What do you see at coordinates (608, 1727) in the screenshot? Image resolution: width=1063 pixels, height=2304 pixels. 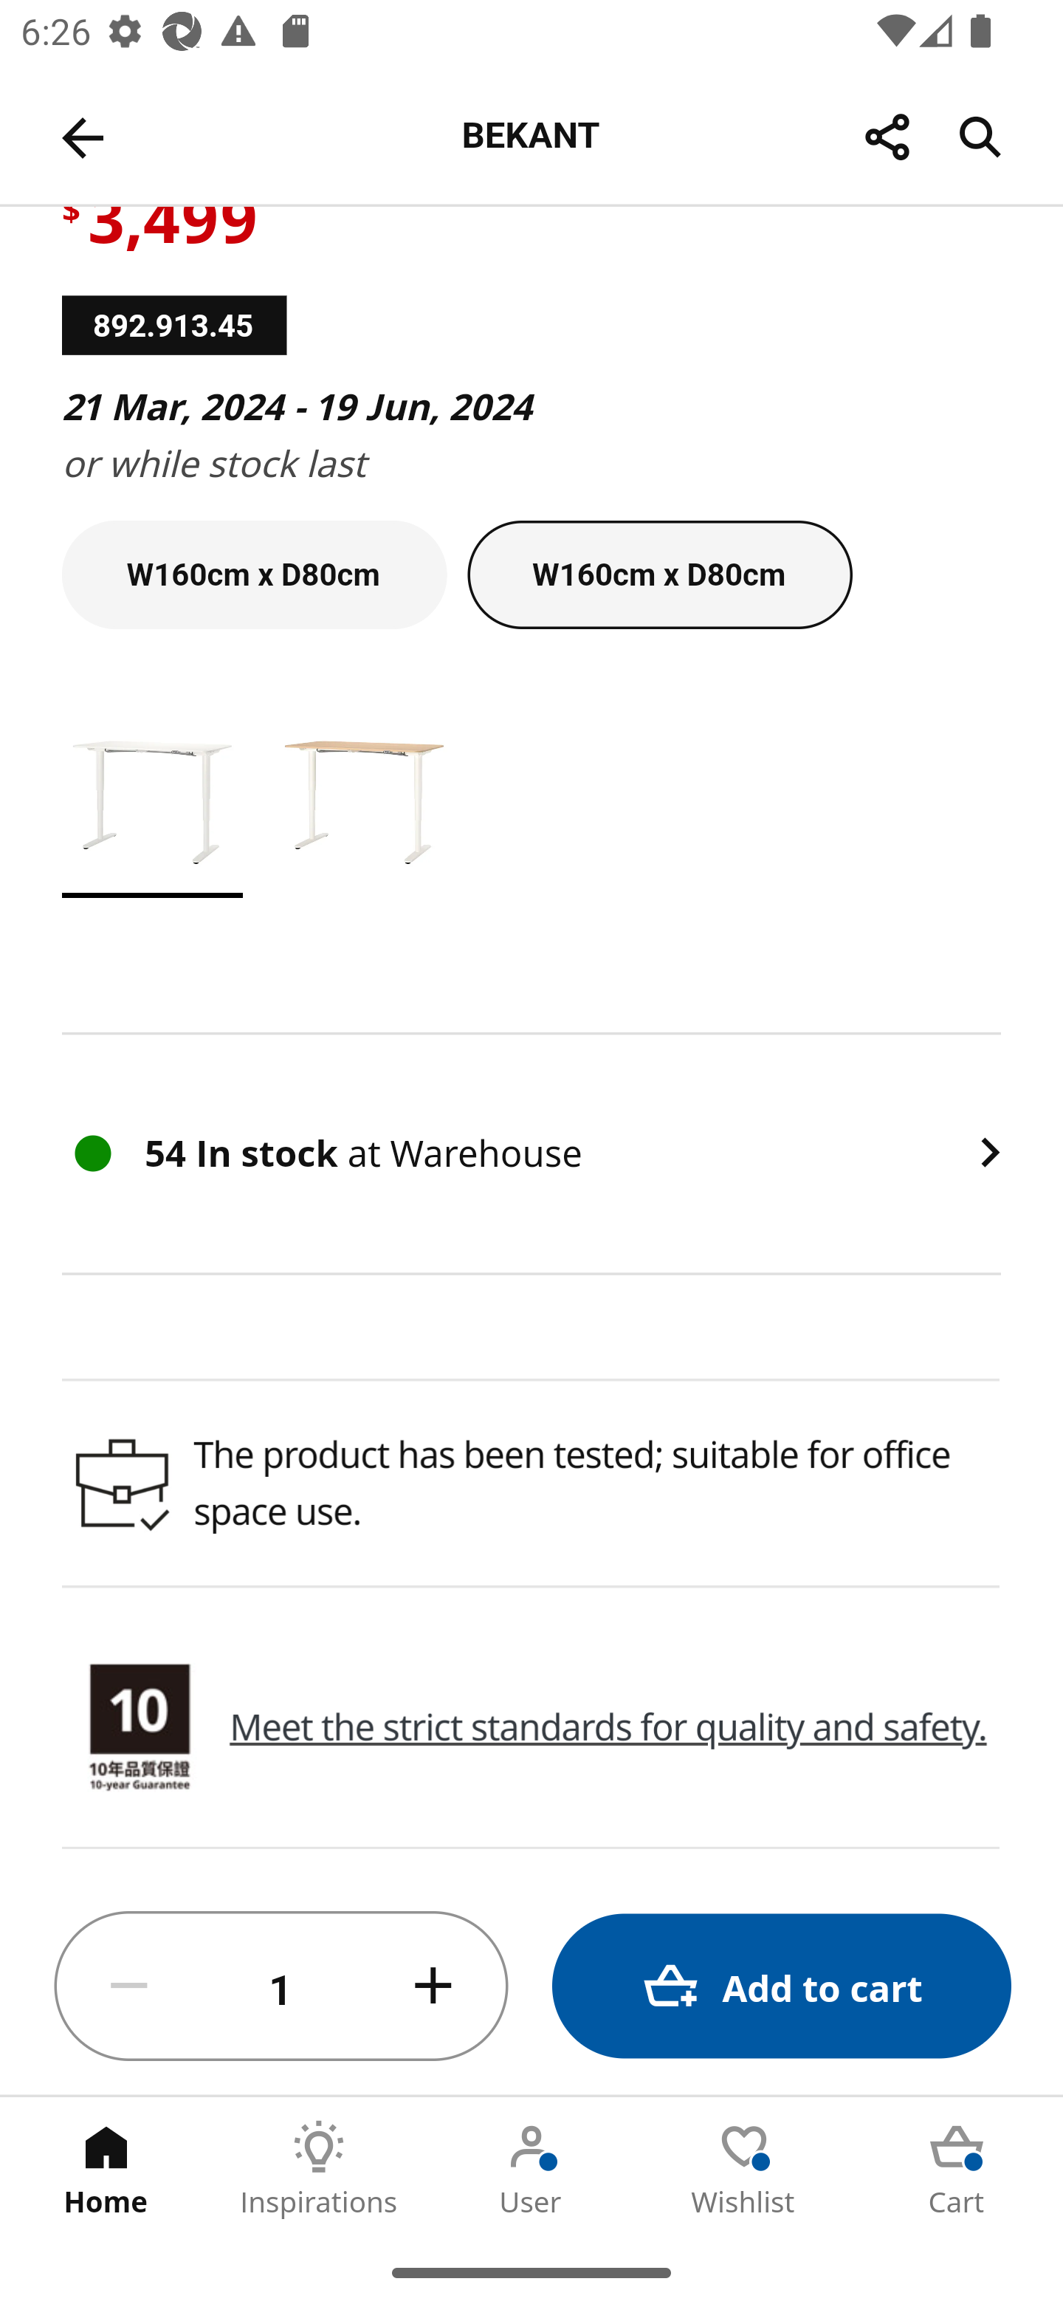 I see `Meet the strict standards for quality and safety.` at bounding box center [608, 1727].